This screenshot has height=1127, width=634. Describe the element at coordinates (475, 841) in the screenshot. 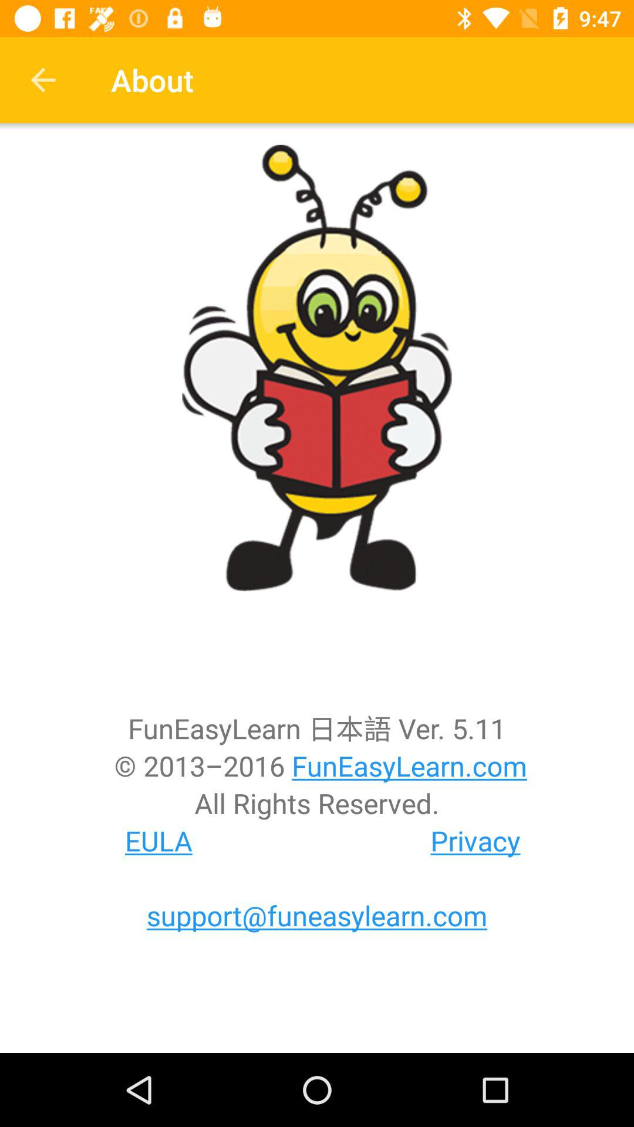

I see `tap the item next to eula icon` at that location.